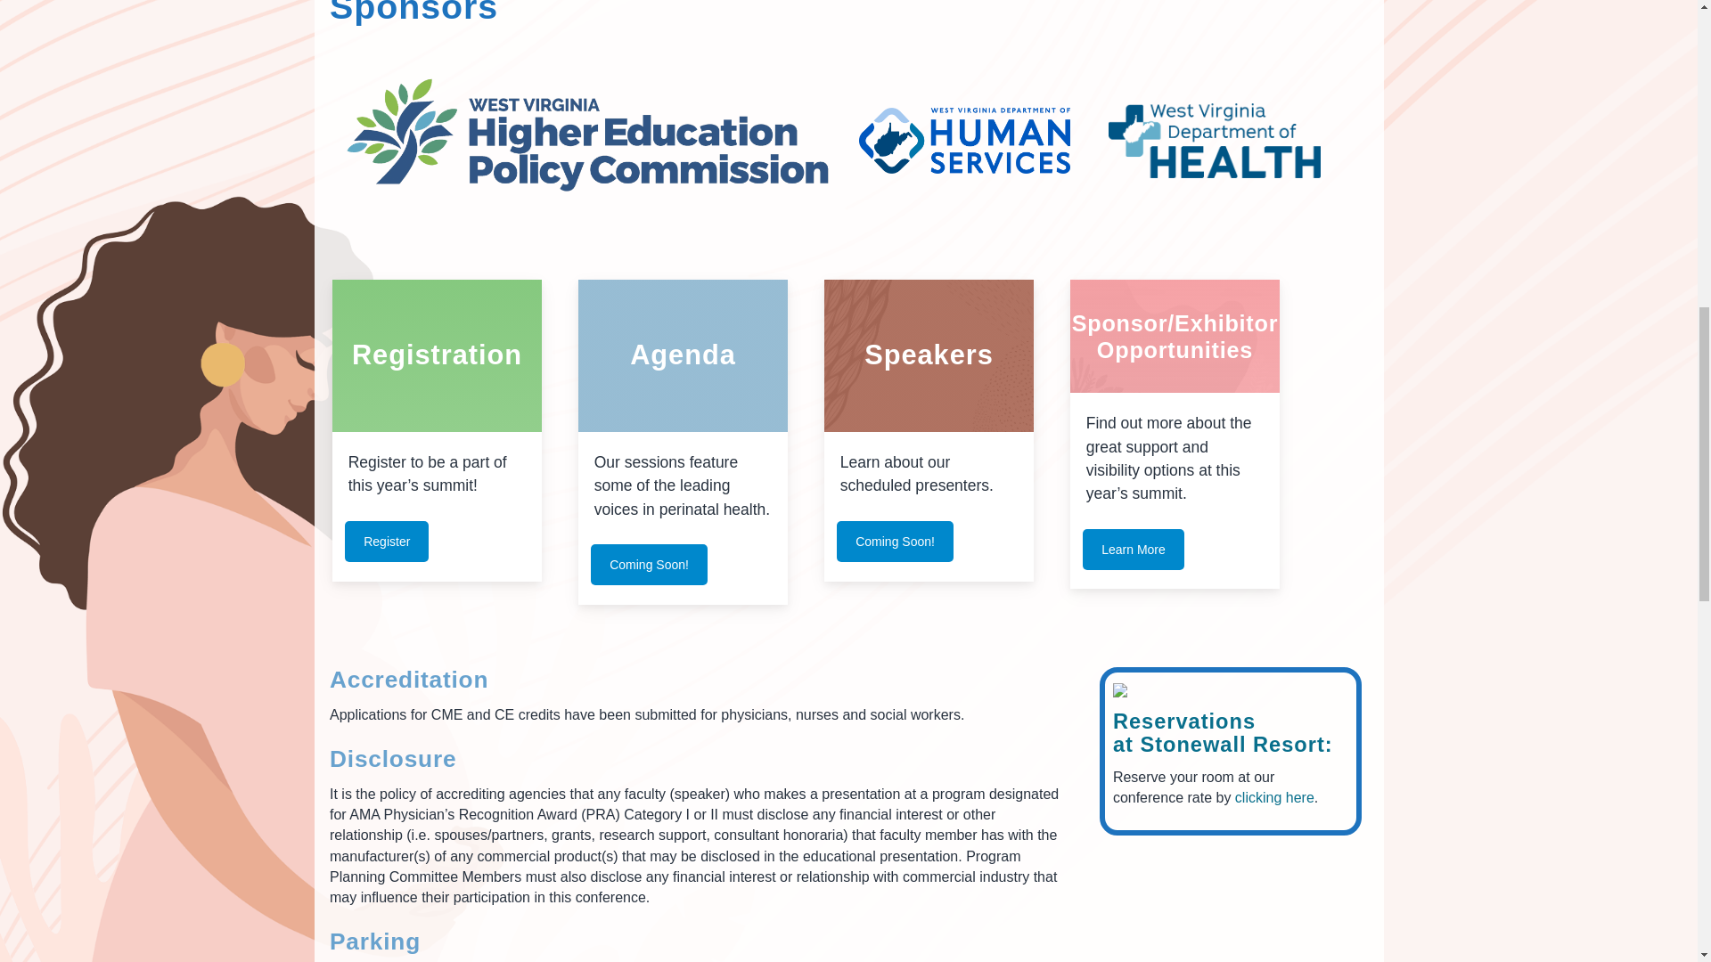  Describe the element at coordinates (1134, 550) in the screenshot. I see `Learn More` at that location.